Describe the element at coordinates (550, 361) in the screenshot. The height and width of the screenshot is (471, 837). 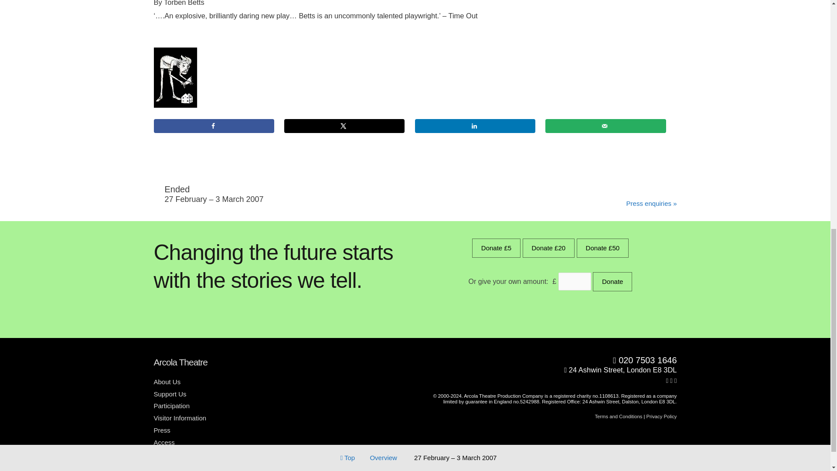
I see `020 7503 1646` at that location.